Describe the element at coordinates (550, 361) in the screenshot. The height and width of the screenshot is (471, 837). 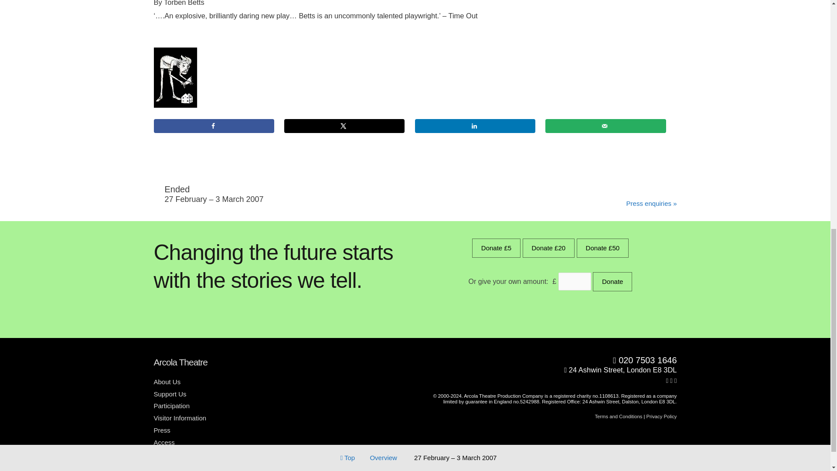
I see `020 7503 1646` at that location.